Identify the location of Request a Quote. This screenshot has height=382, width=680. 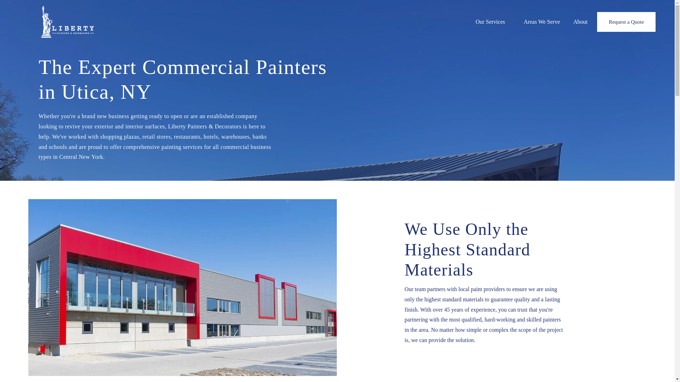
(626, 22).